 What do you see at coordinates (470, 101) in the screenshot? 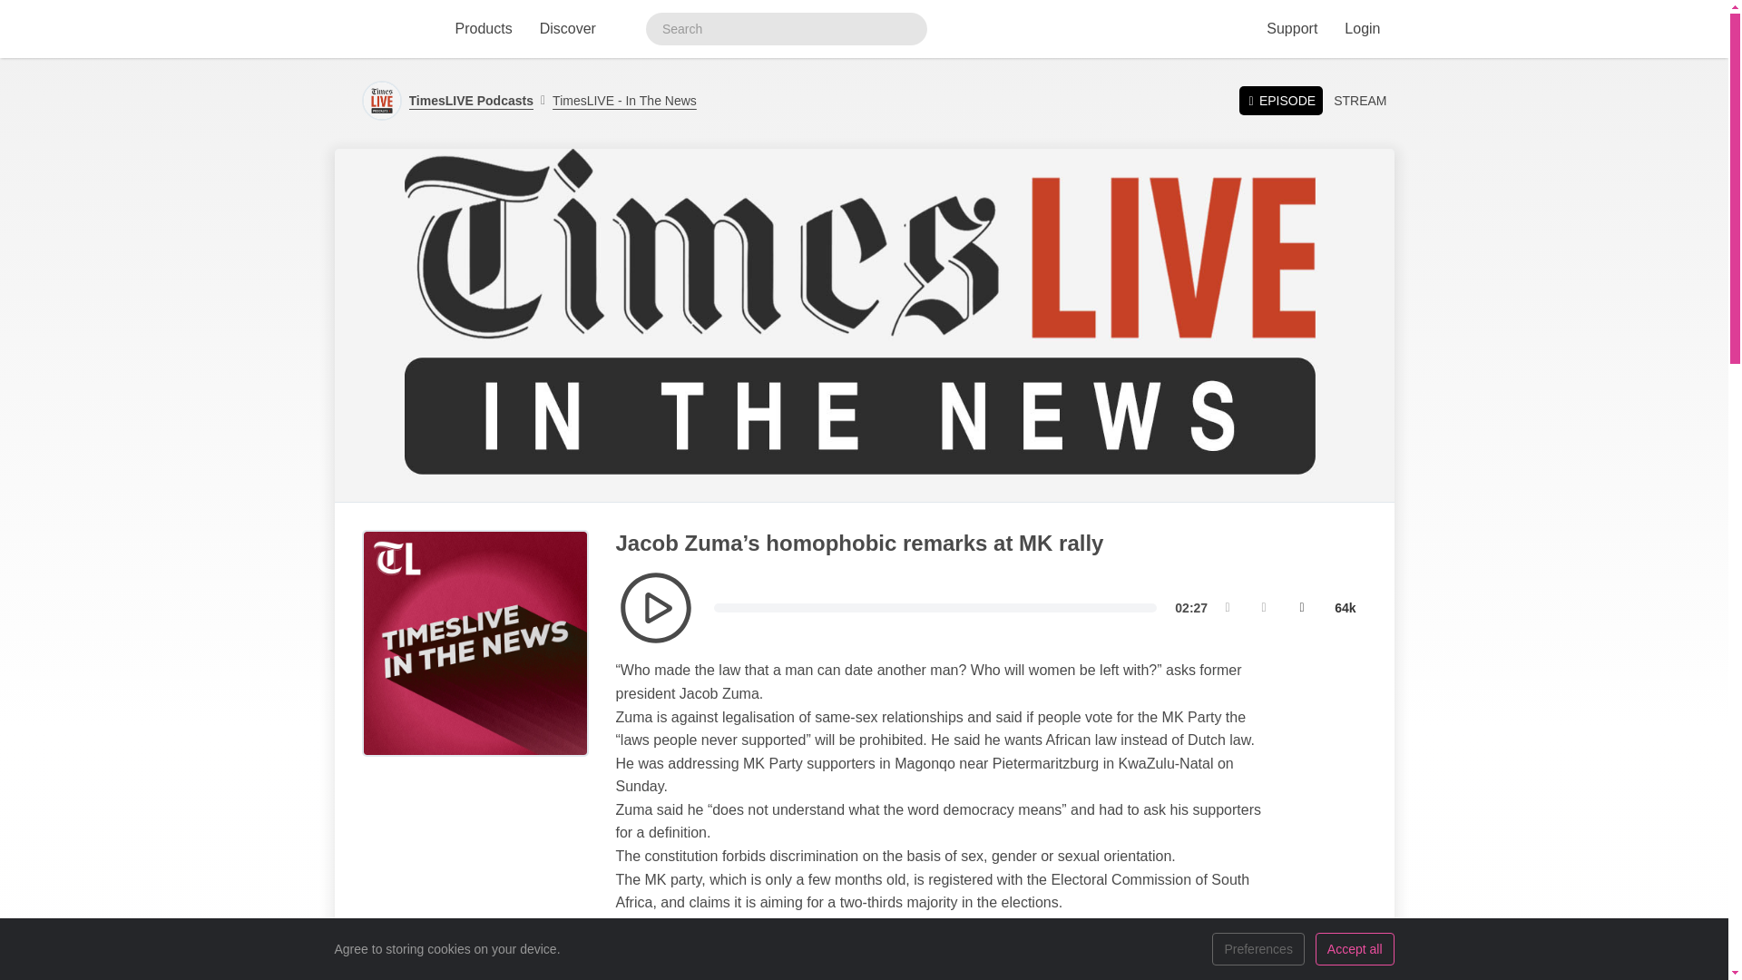
I see `TimesLIVE Podcasts` at bounding box center [470, 101].